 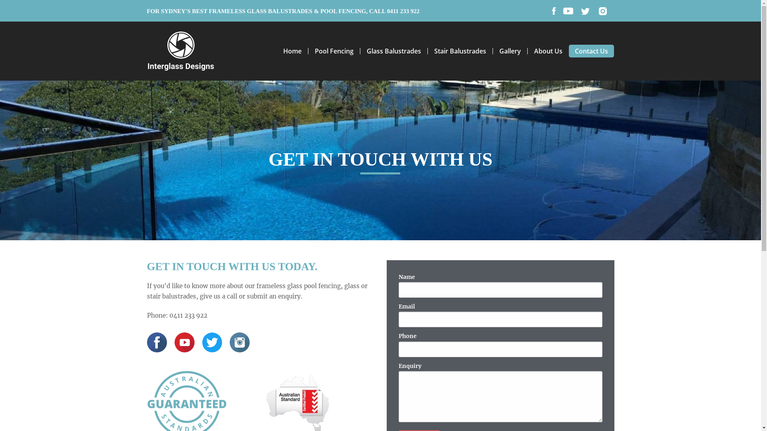 I want to click on About Us, so click(x=548, y=51).